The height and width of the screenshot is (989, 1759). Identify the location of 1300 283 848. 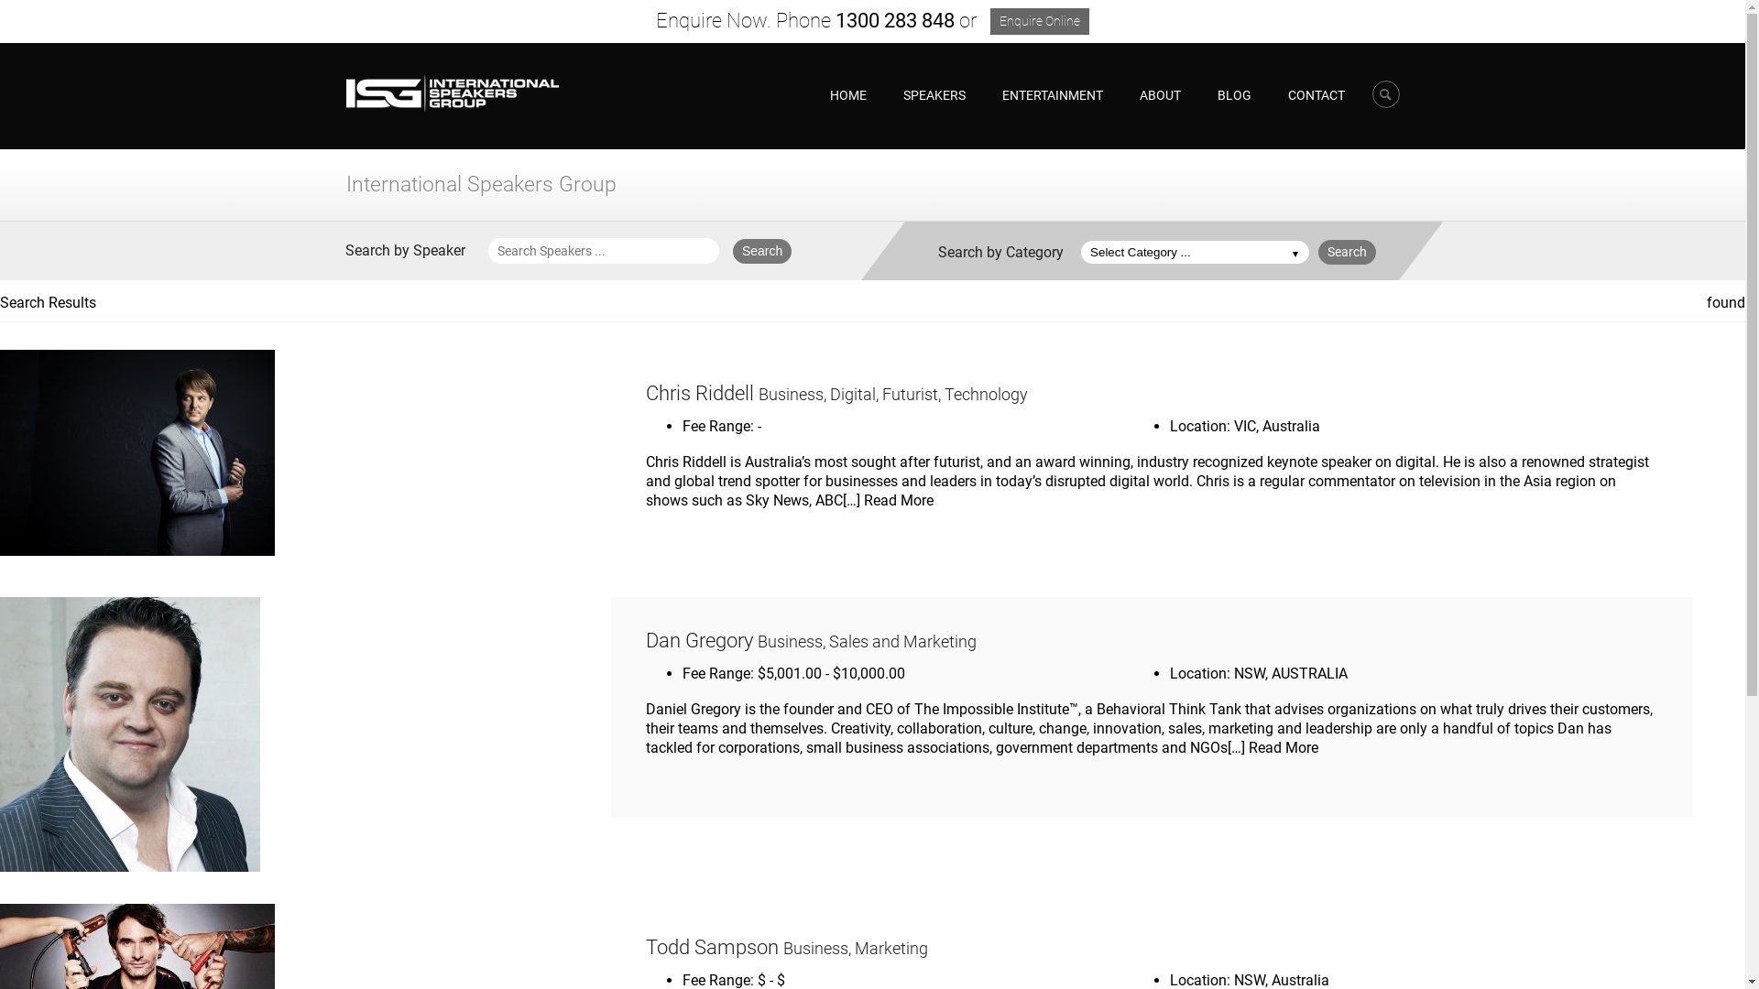
(895, 20).